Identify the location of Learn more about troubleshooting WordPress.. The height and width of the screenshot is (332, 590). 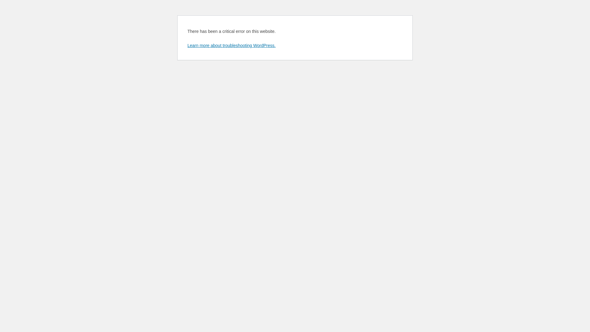
(232, 45).